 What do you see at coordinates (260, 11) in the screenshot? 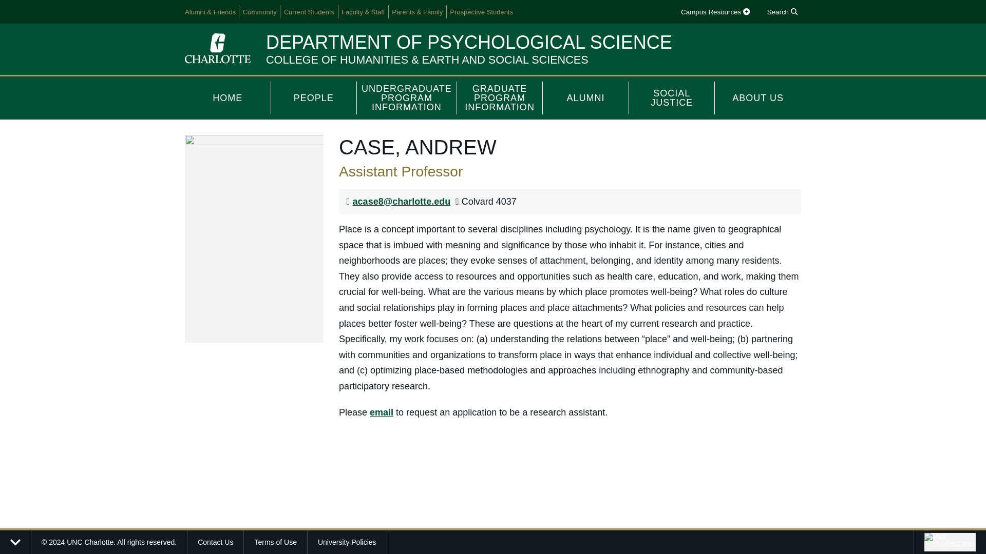
I see `Community` at bounding box center [260, 11].